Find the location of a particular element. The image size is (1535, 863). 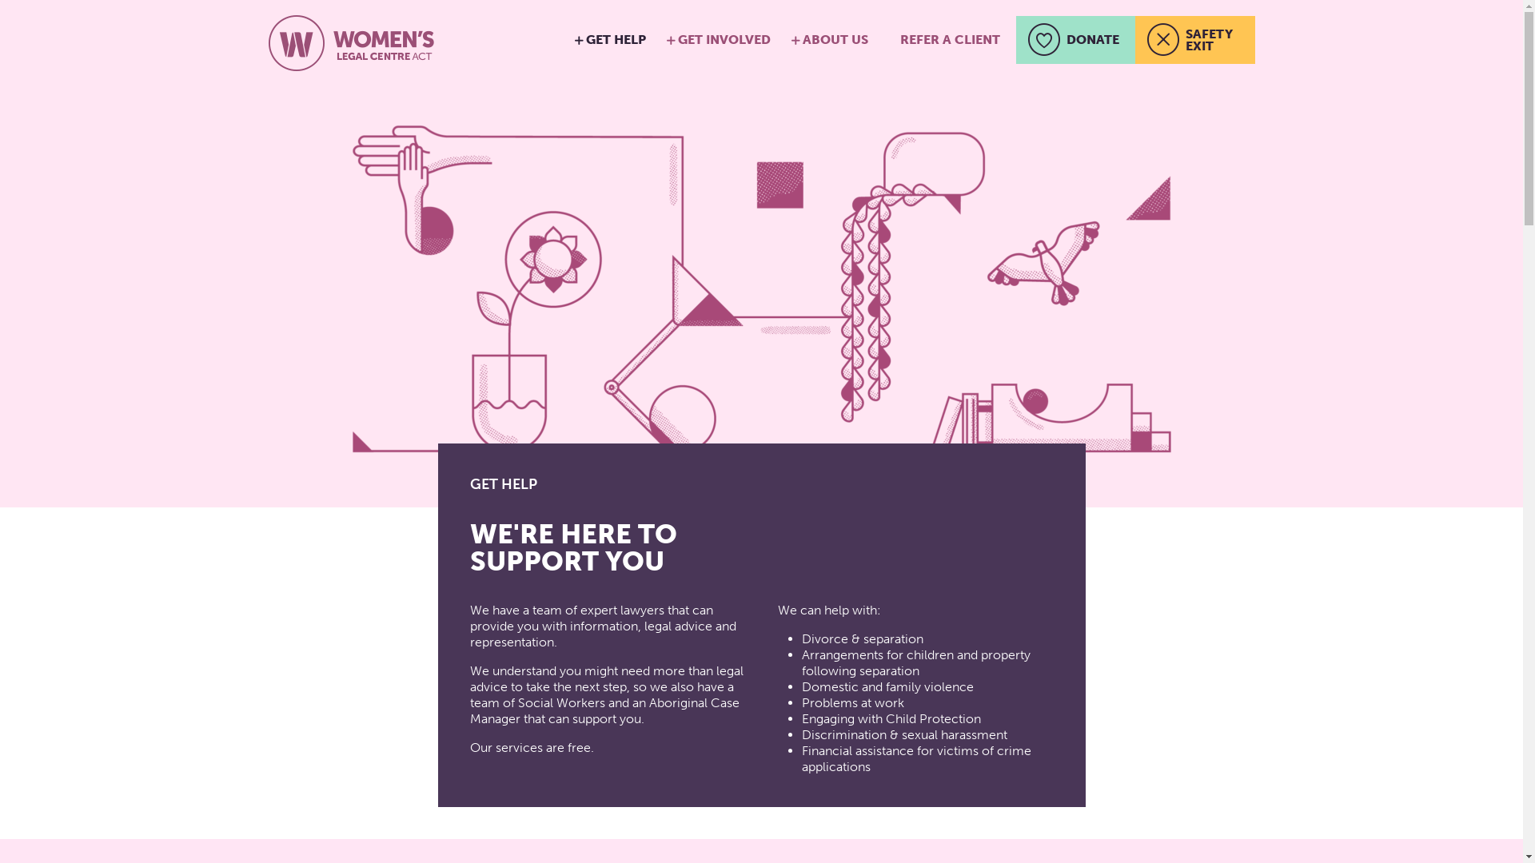

GET HELP is located at coordinates (616, 40).